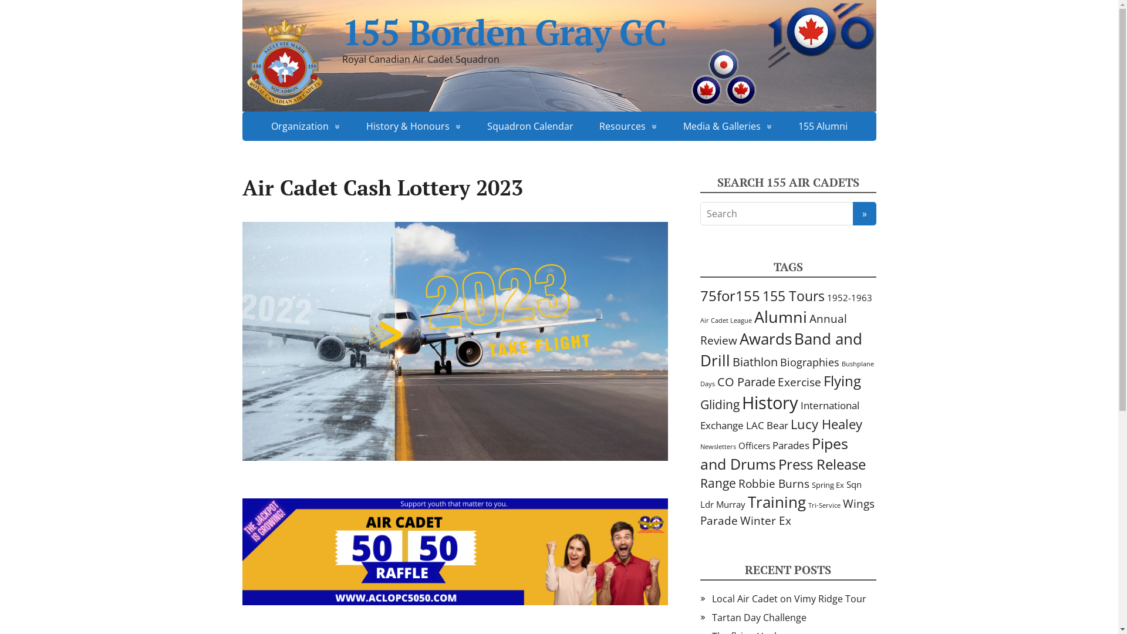 This screenshot has height=634, width=1127. Describe the element at coordinates (414, 126) in the screenshot. I see `History & Honours` at that location.